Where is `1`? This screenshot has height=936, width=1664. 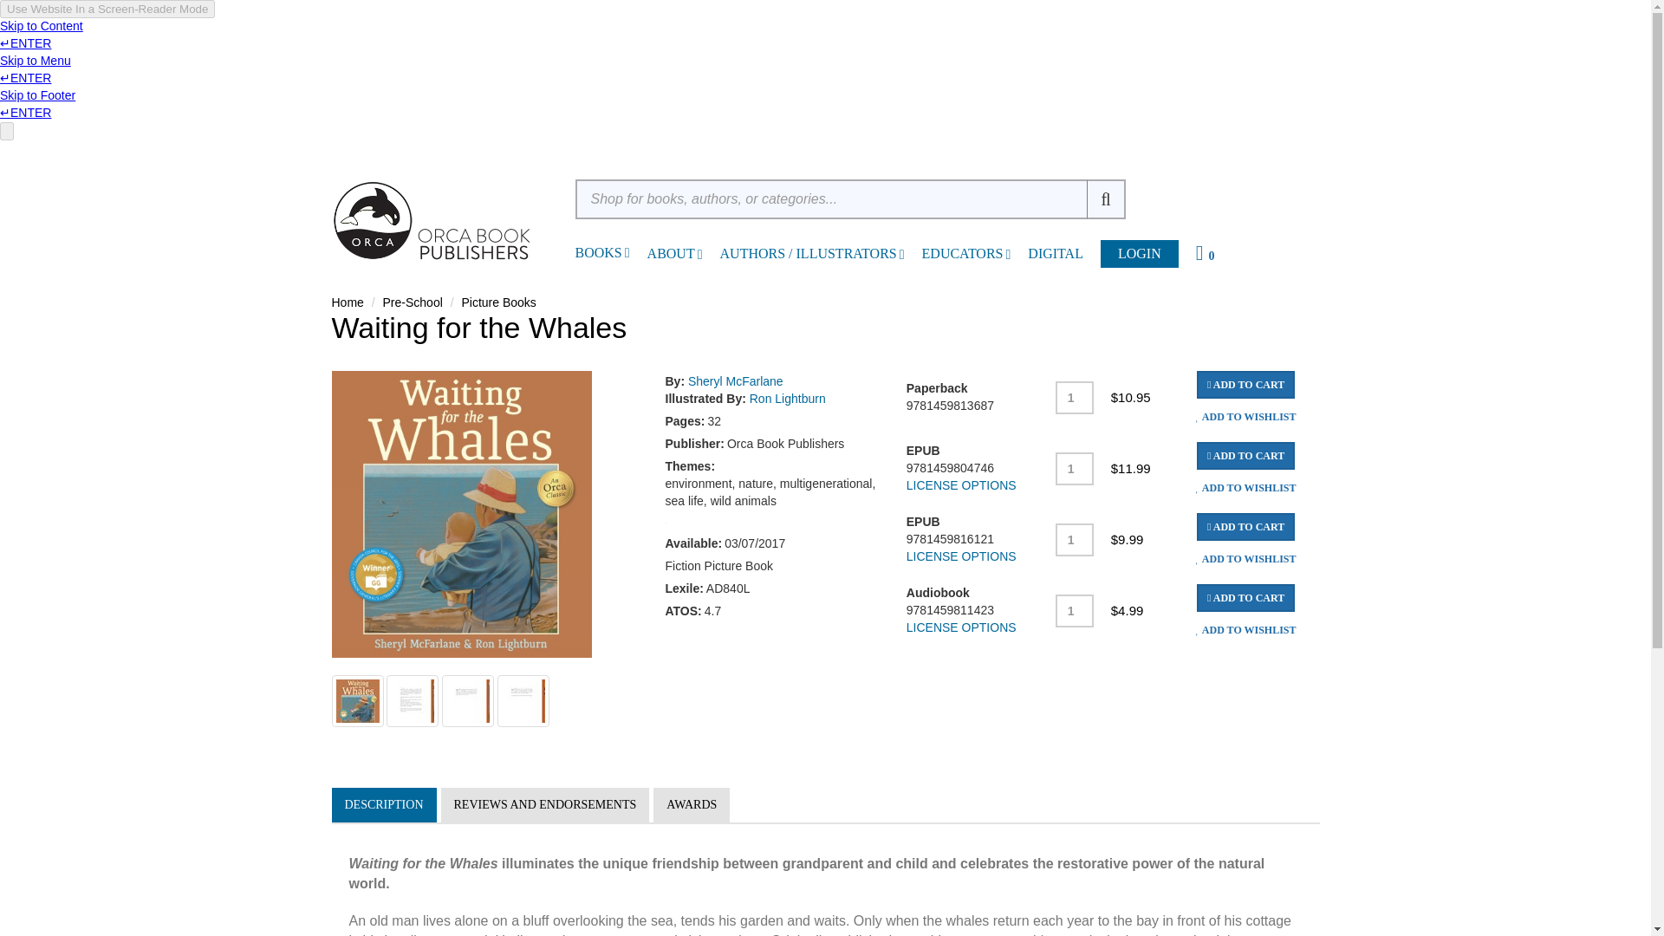 1 is located at coordinates (1074, 468).